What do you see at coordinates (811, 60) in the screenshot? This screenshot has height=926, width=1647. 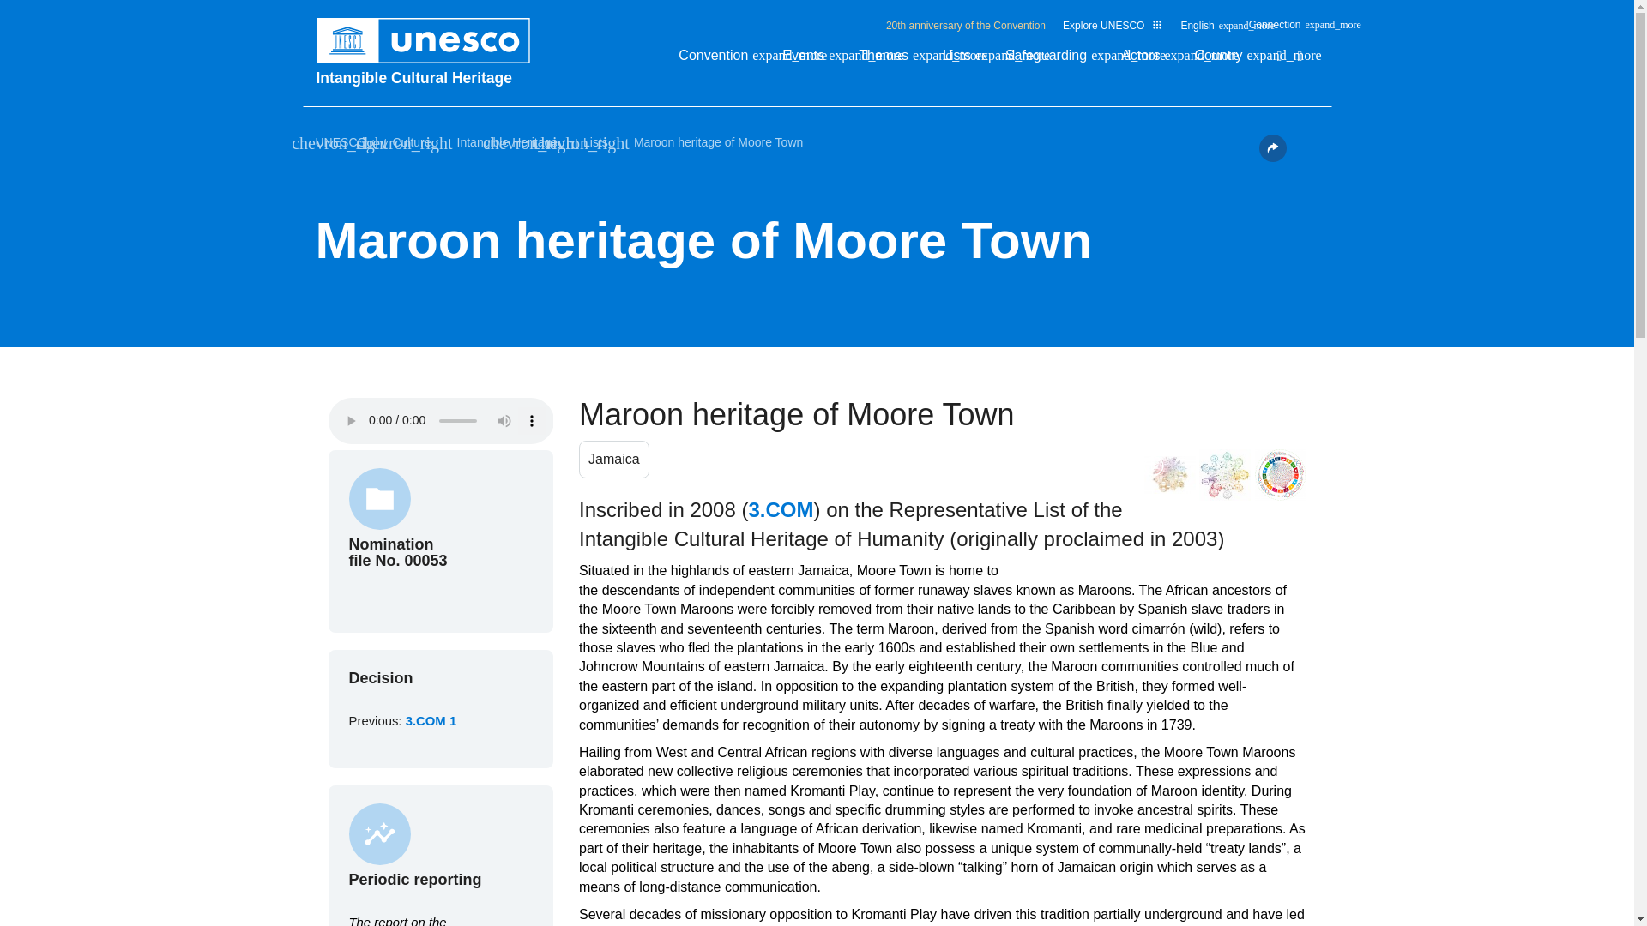 I see `Events` at bounding box center [811, 60].